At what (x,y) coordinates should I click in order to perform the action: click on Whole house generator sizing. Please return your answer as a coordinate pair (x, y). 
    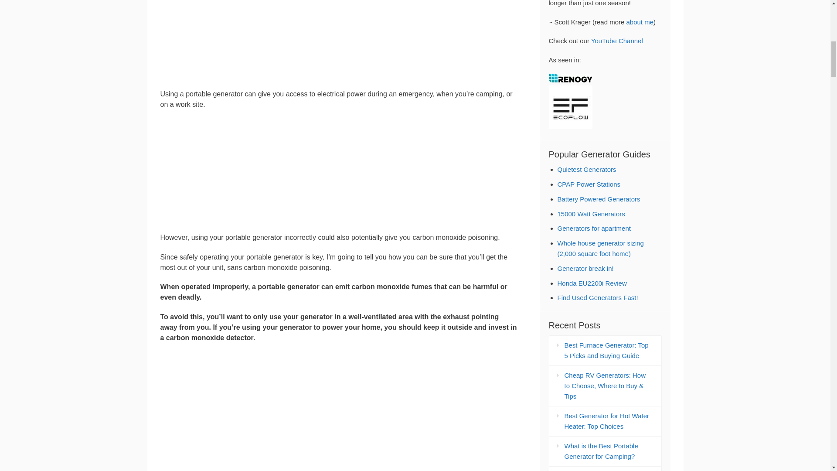
    Looking at the image, I should click on (600, 248).